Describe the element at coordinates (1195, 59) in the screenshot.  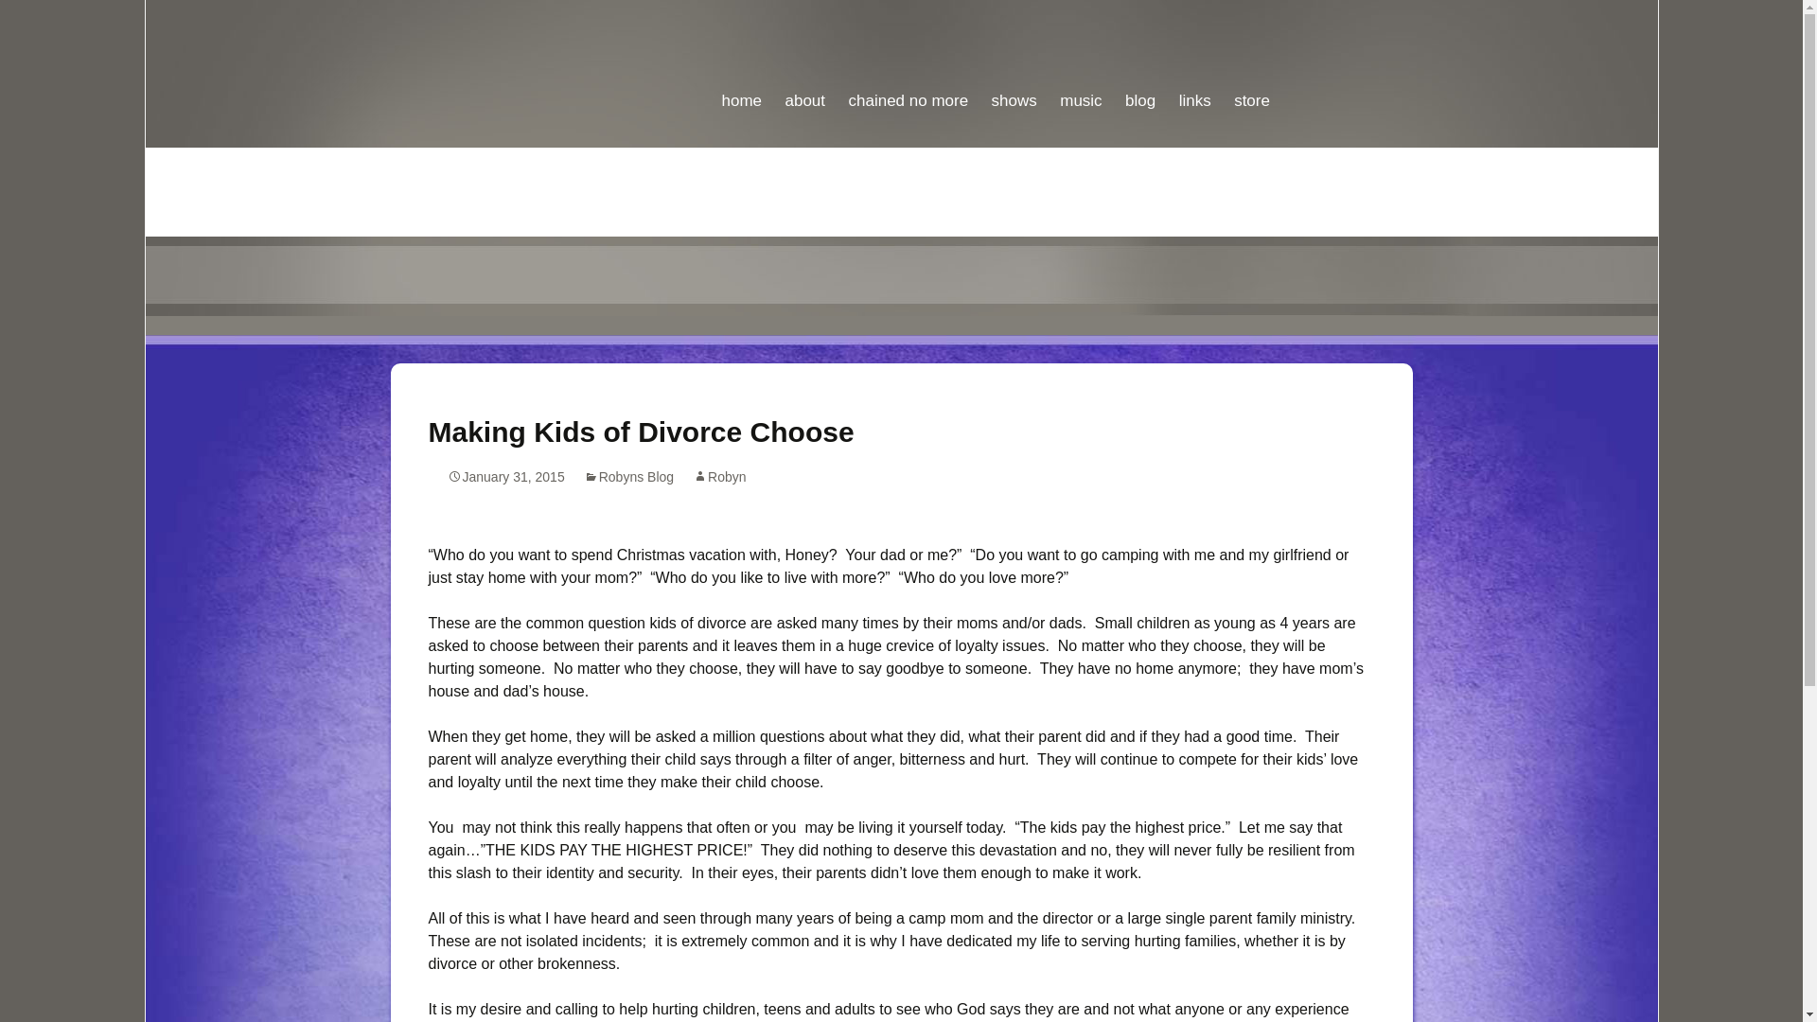
I see `links` at that location.